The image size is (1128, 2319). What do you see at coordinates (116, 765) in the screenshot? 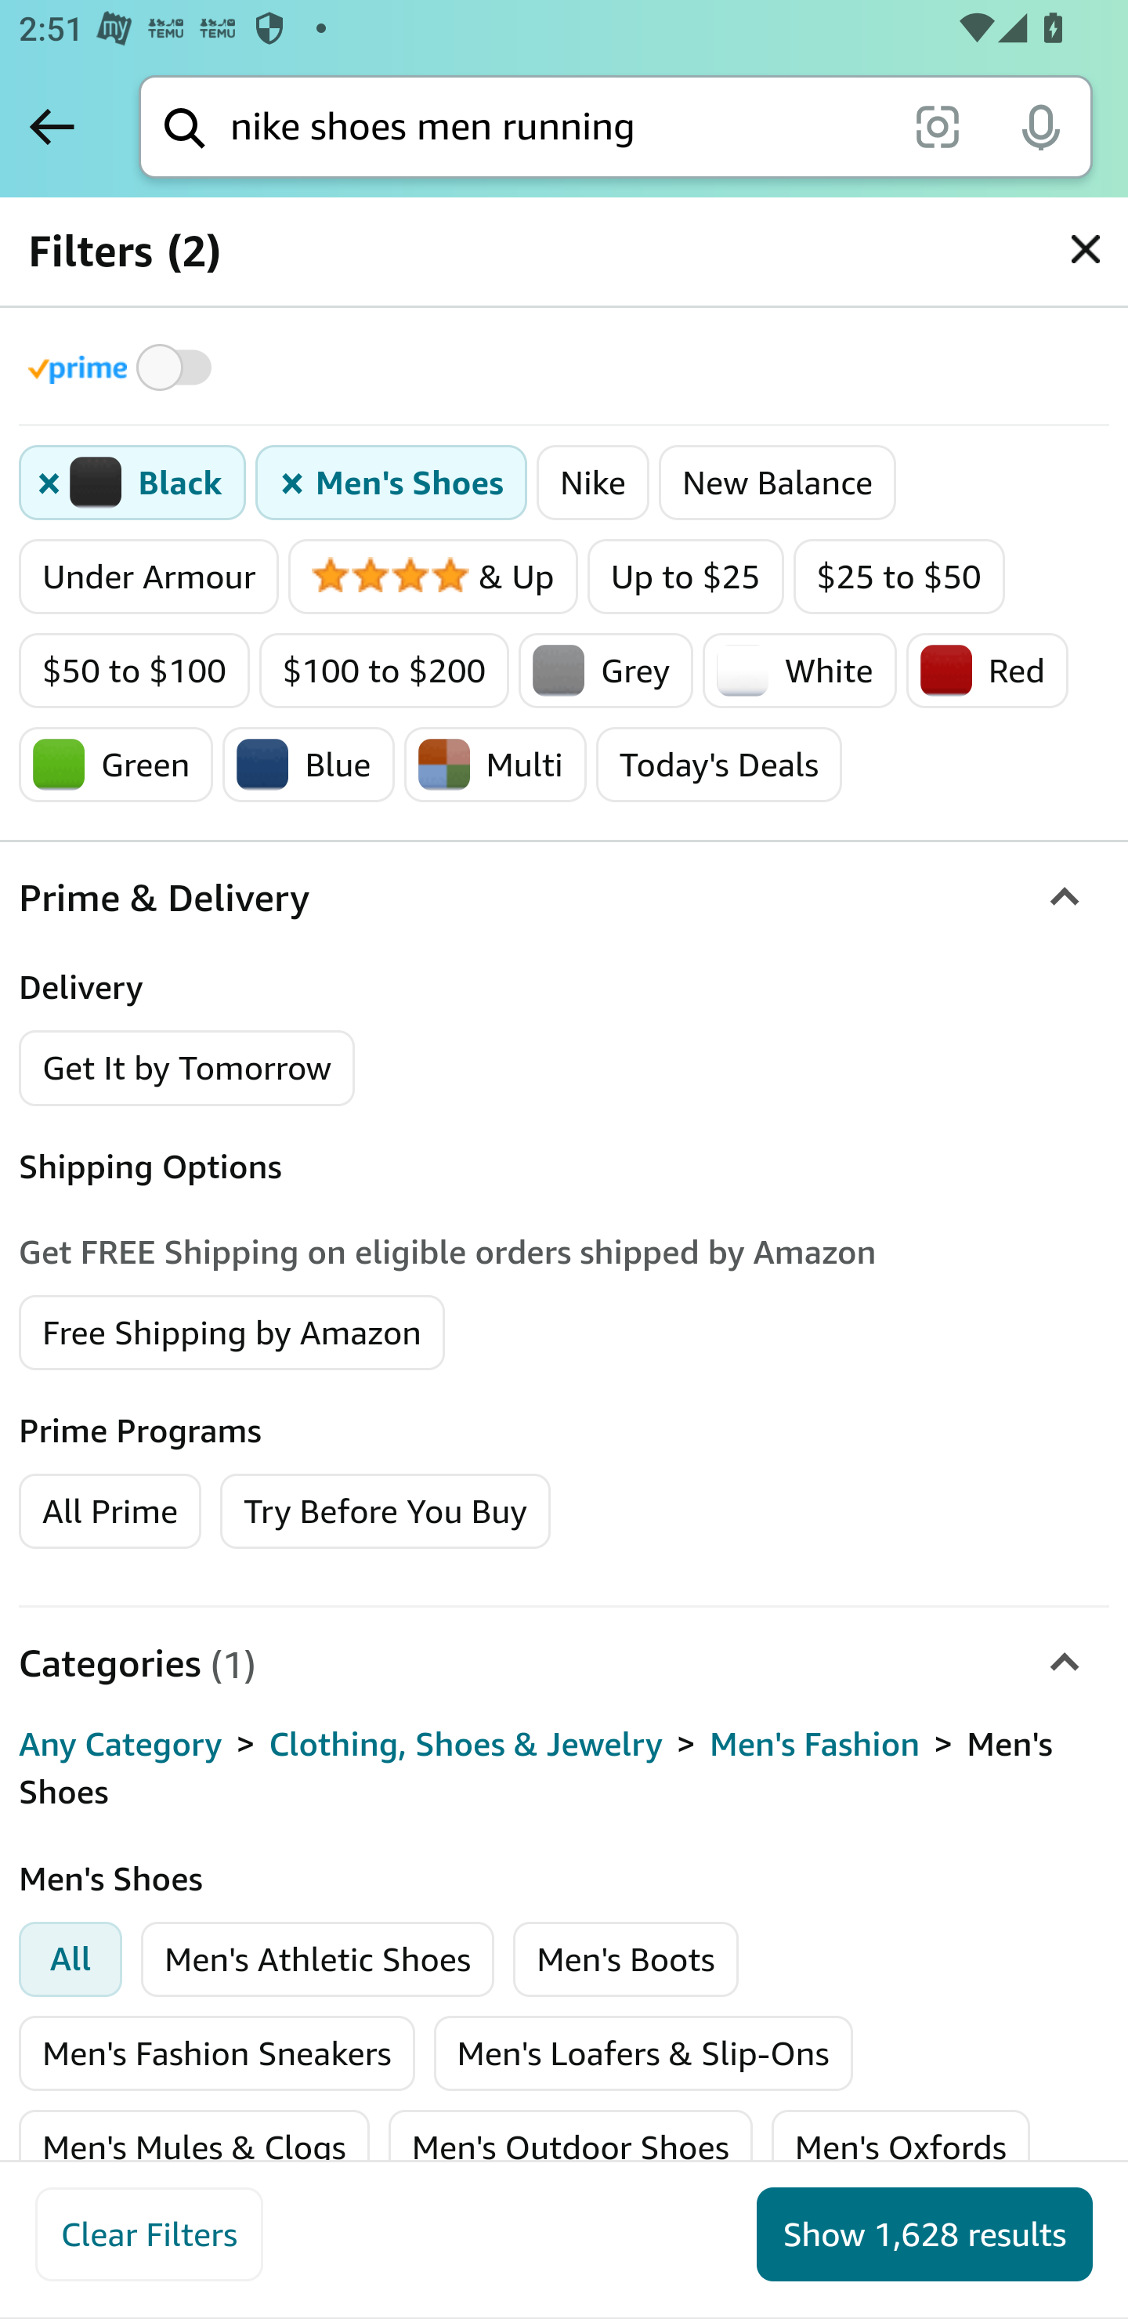
I see `Green Green Green Green` at bounding box center [116, 765].